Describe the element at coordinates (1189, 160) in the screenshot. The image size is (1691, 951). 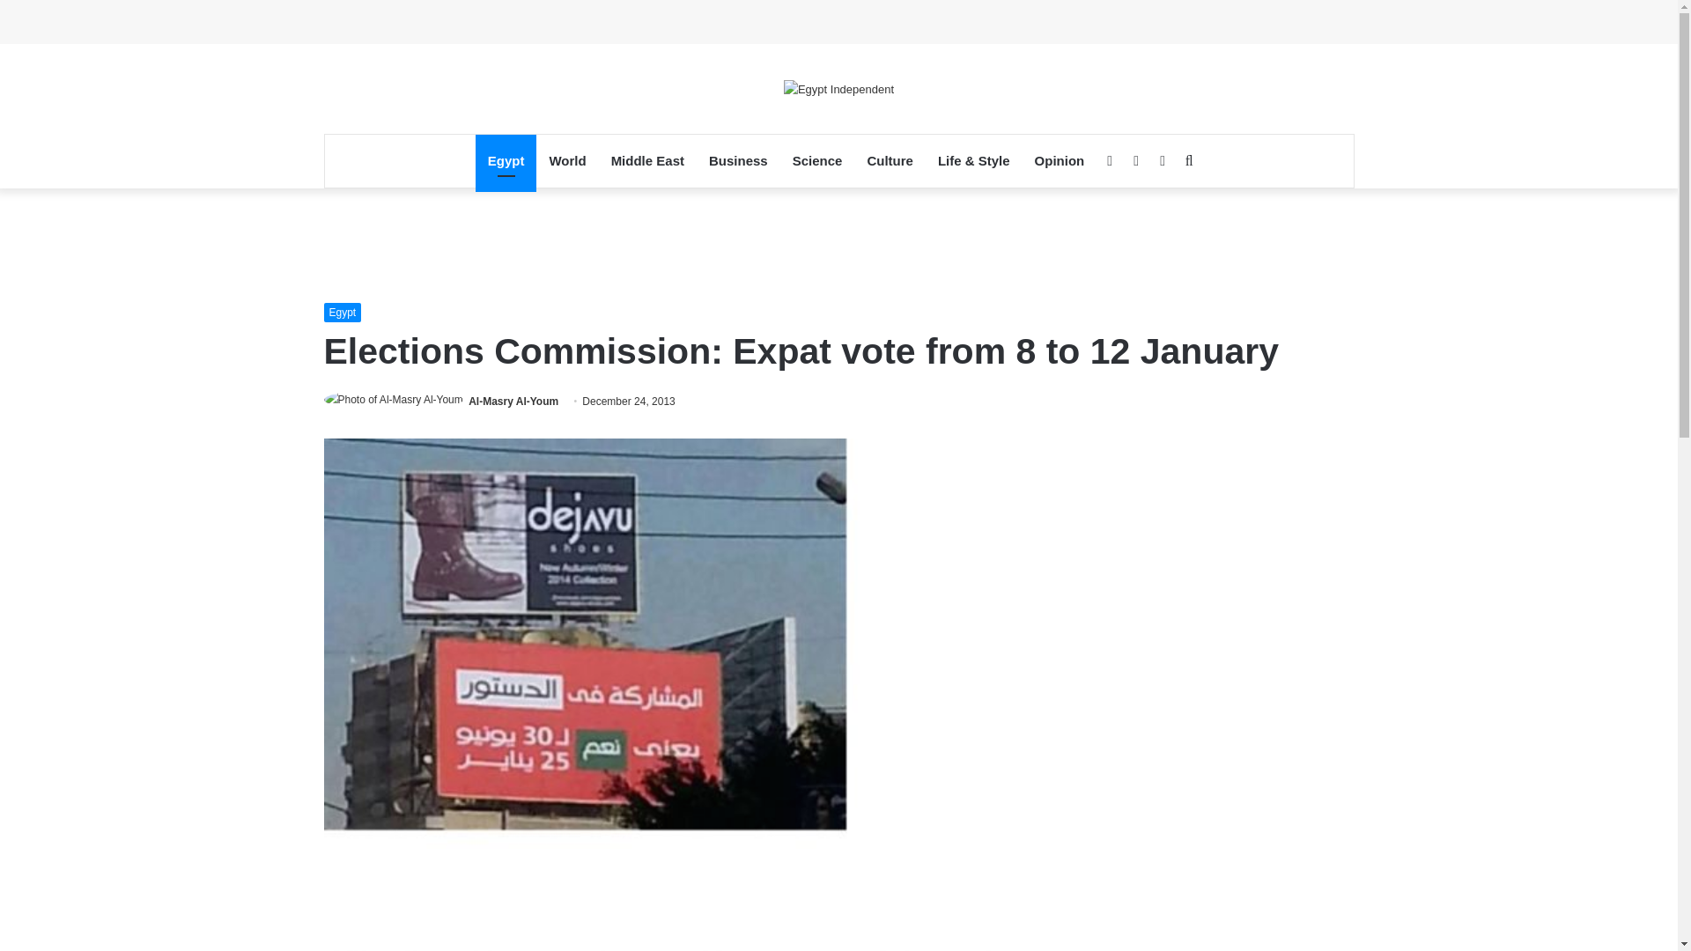
I see `Search for` at that location.